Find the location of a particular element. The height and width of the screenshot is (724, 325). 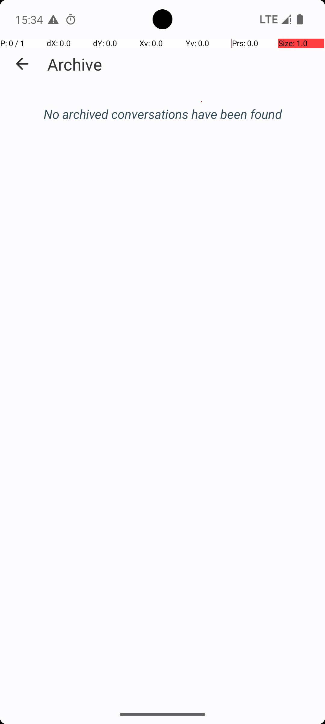

Archive is located at coordinates (75, 64).